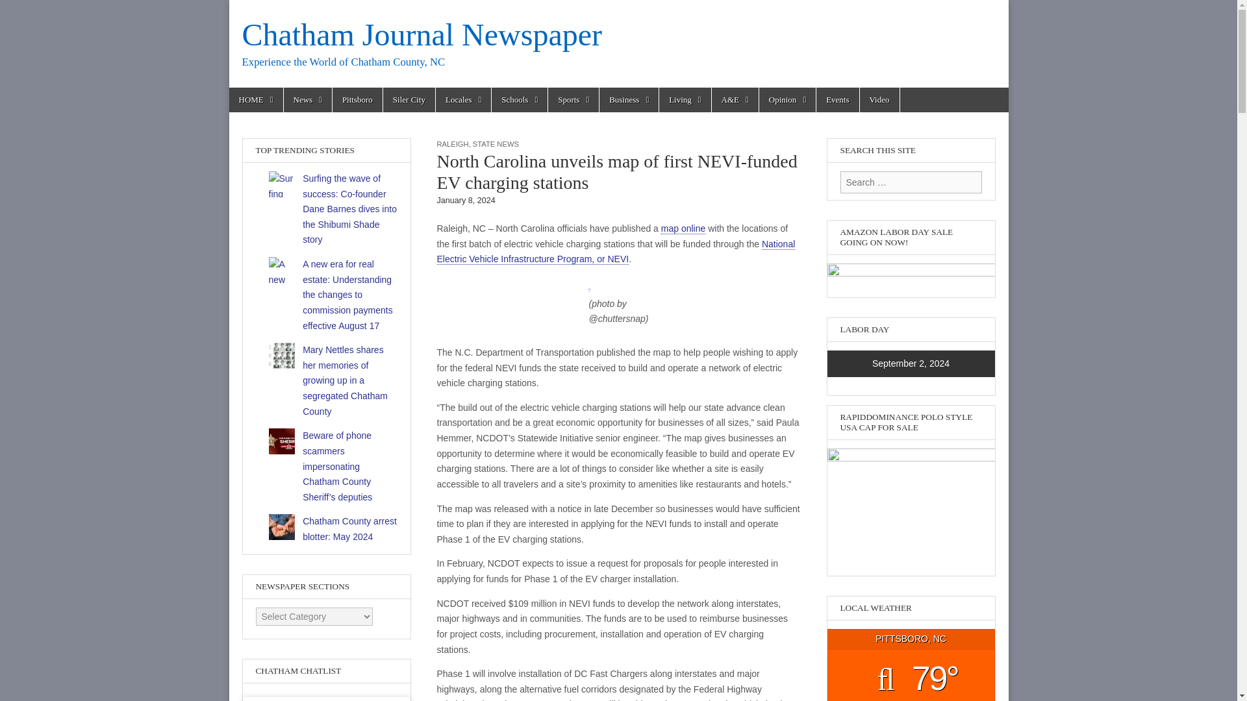 The width and height of the screenshot is (1247, 701). I want to click on Siler City, so click(409, 100).